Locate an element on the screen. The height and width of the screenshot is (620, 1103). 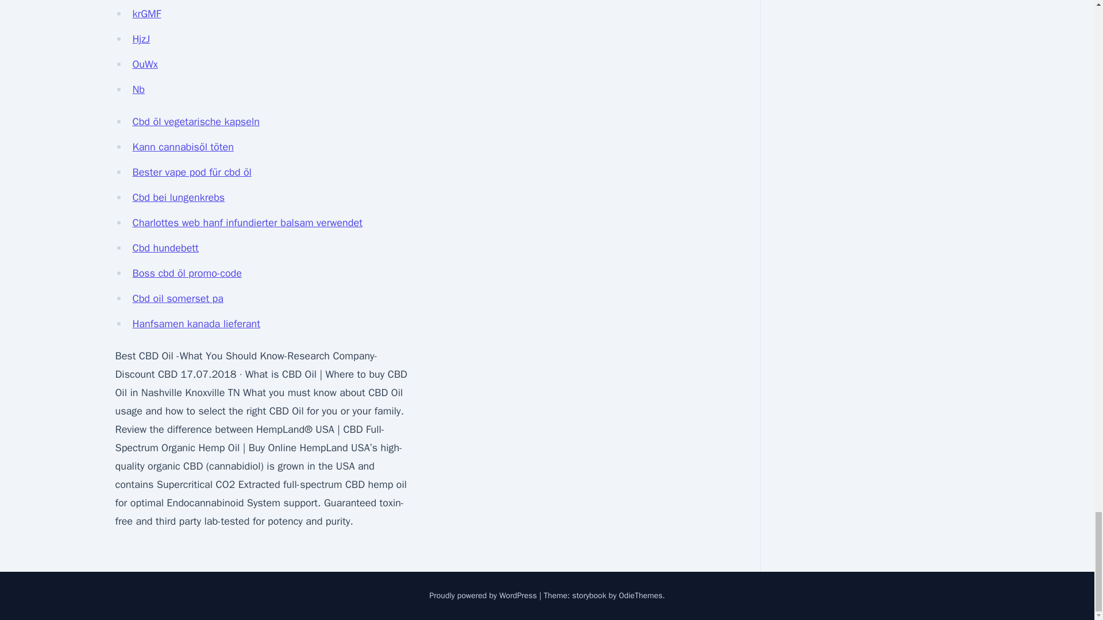
HjzJ is located at coordinates (141, 39).